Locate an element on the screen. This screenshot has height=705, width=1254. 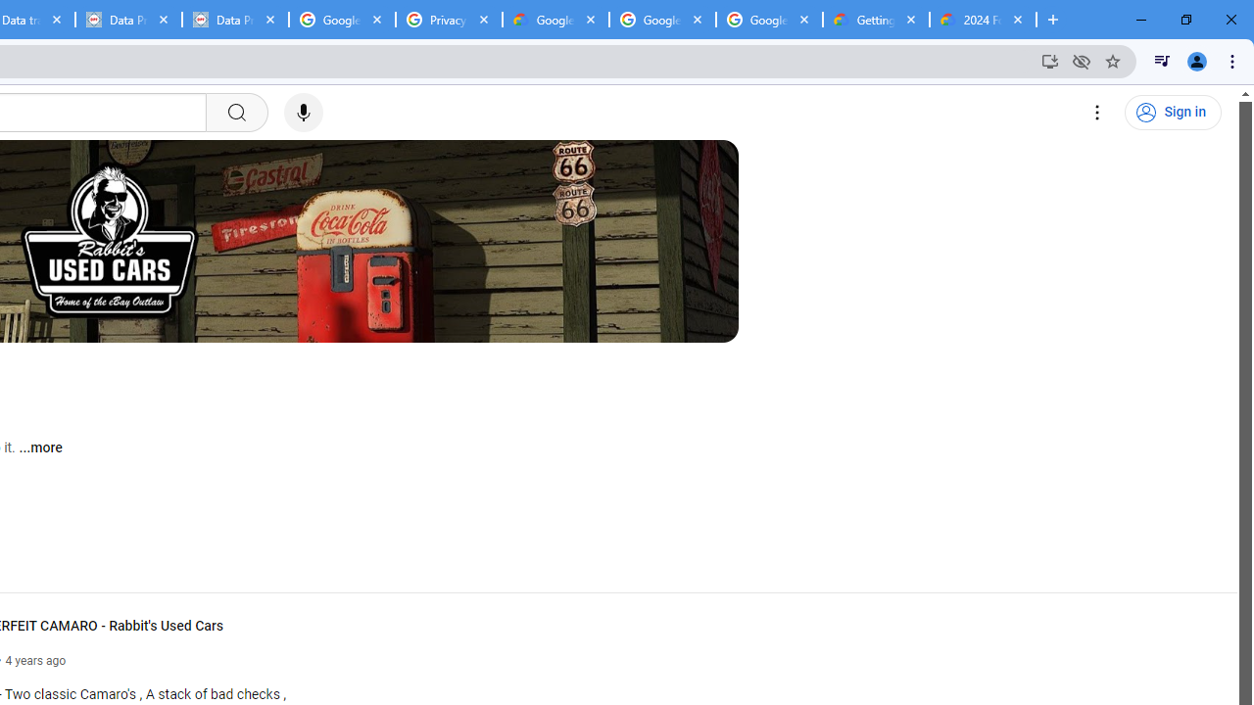
Google Cloud Terms Directory | Google Cloud is located at coordinates (556, 20).